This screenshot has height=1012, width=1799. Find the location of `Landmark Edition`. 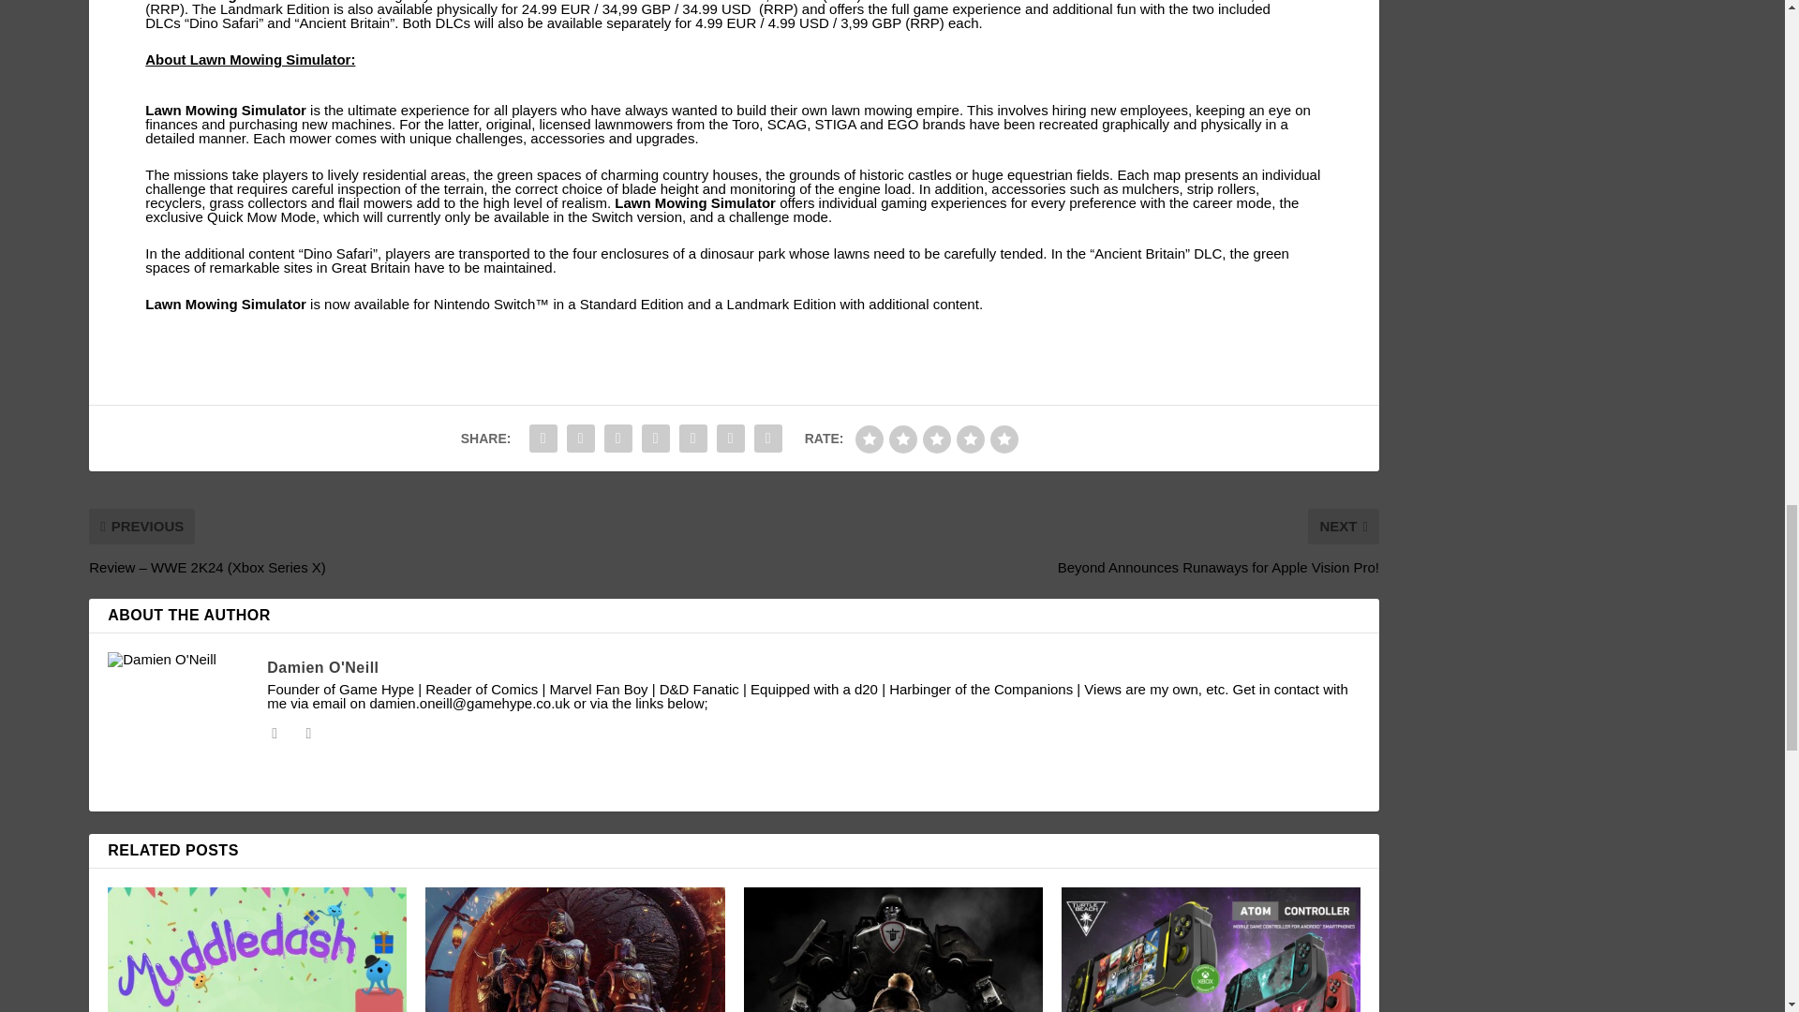

Landmark Edition is located at coordinates (274, 9).